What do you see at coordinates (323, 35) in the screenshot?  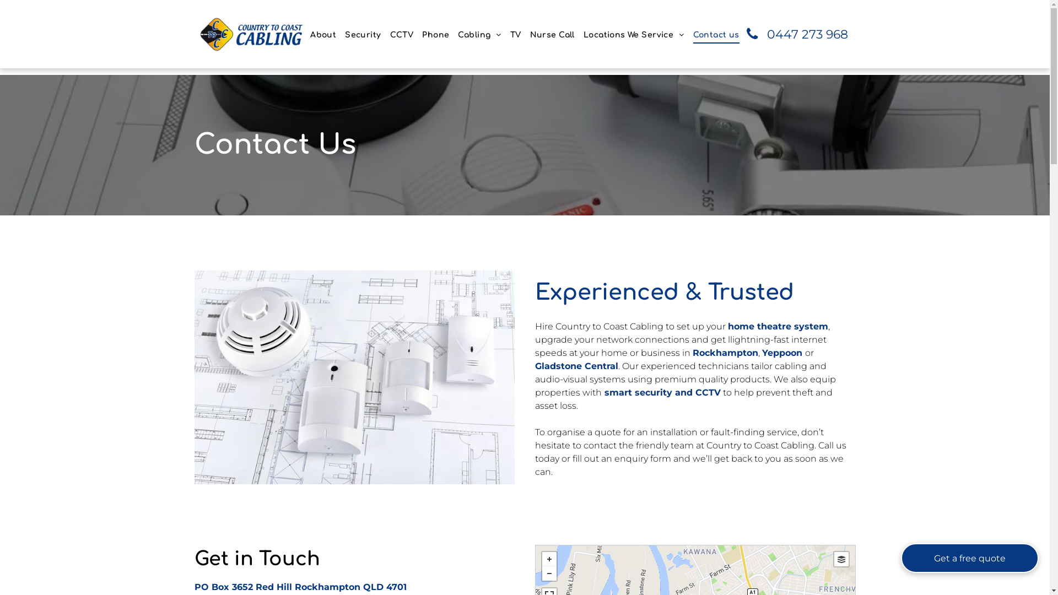 I see `About` at bounding box center [323, 35].